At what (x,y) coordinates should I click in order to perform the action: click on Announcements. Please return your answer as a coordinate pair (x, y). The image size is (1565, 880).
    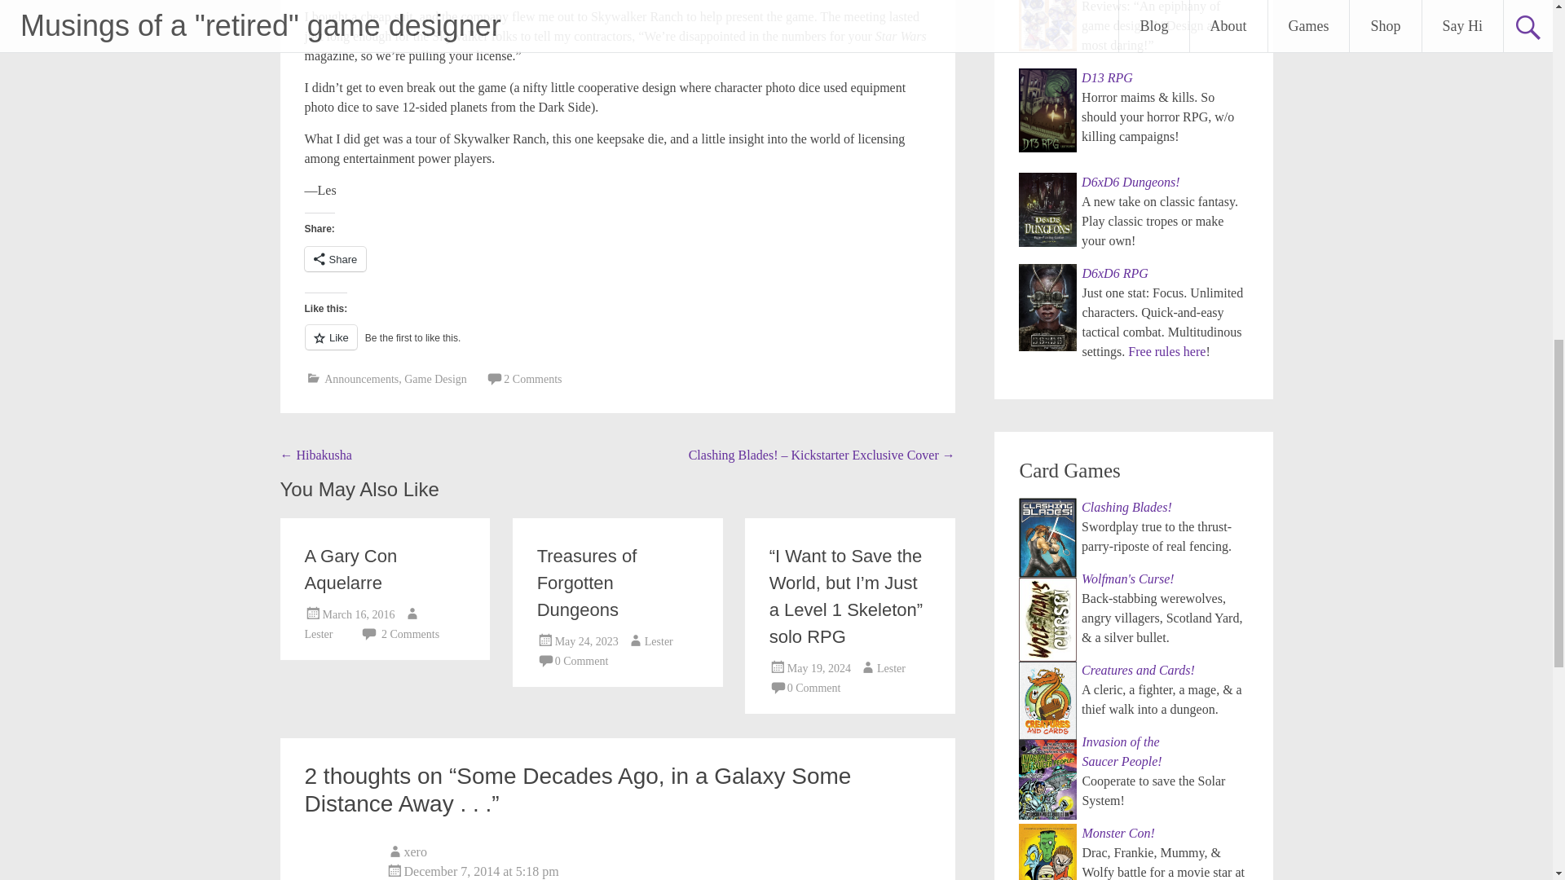
    Looking at the image, I should click on (361, 379).